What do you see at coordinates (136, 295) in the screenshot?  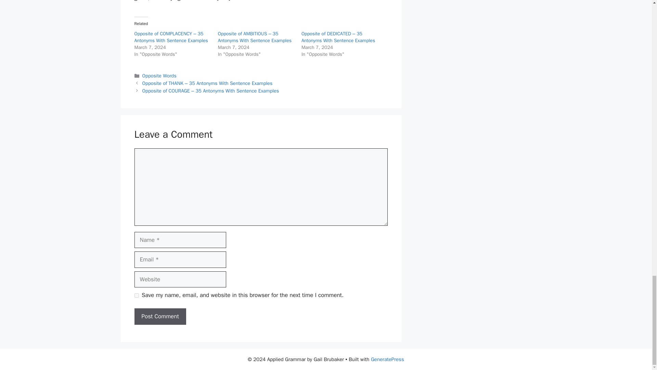 I see `yes` at bounding box center [136, 295].